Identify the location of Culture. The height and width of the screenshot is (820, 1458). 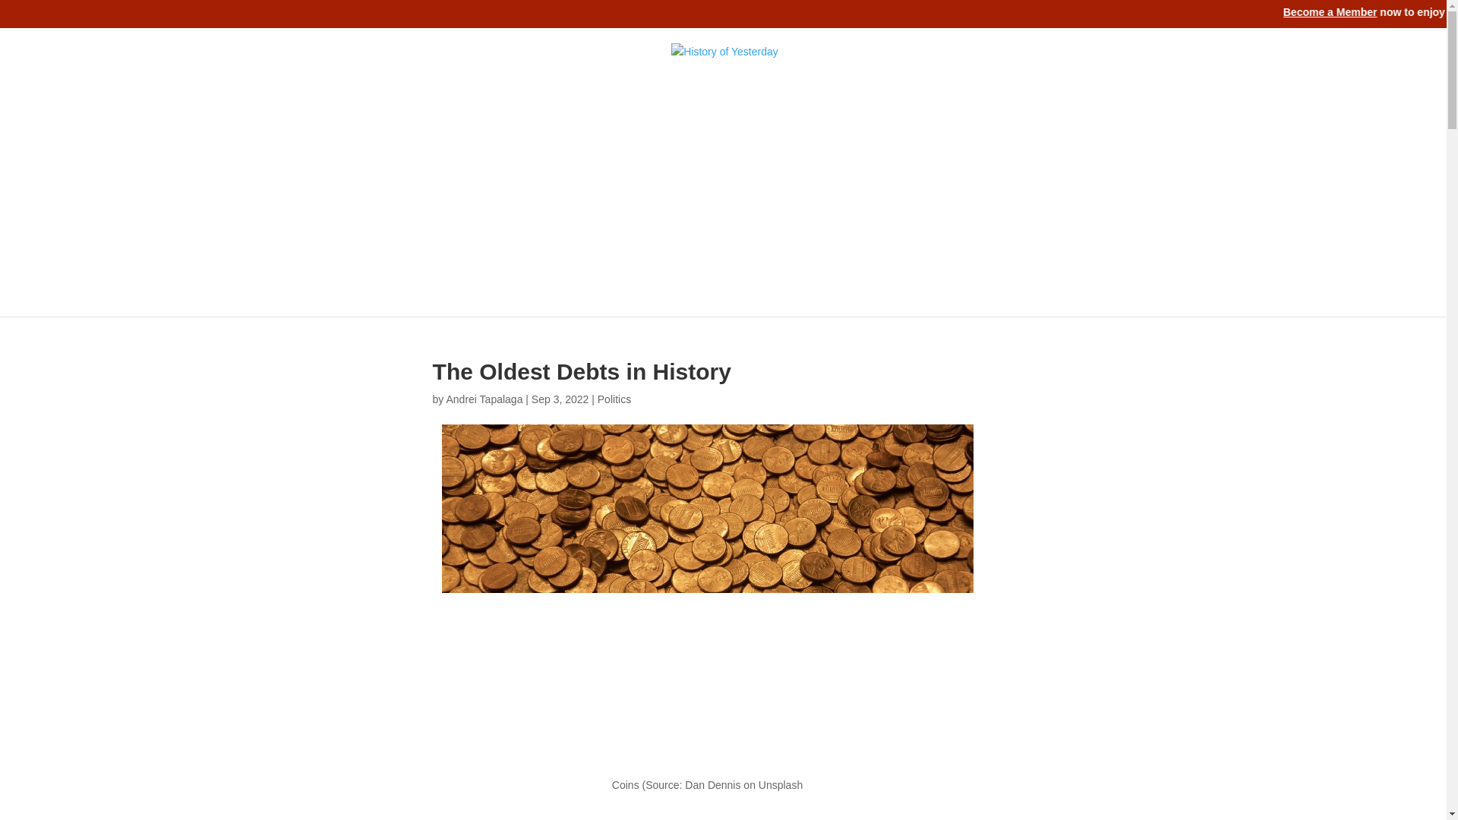
(462, 261).